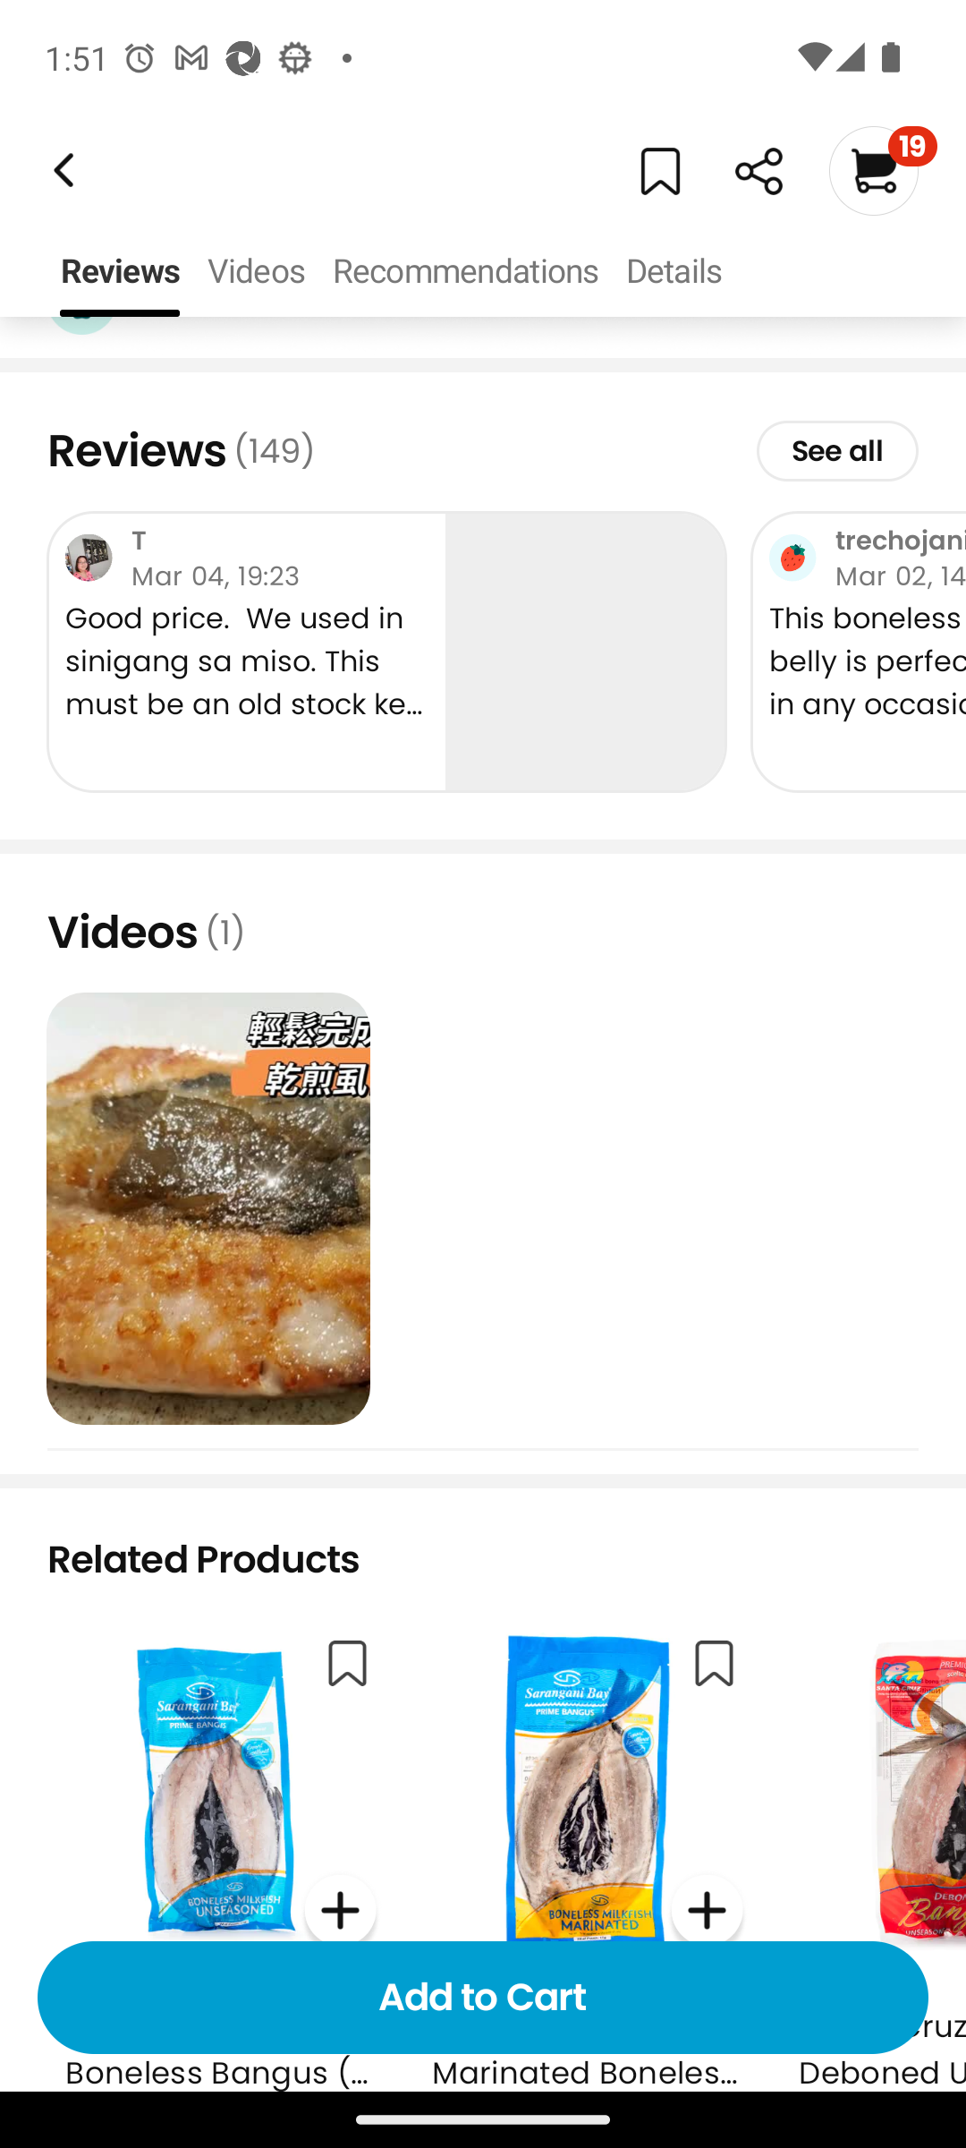 The image size is (966, 2148). Describe the element at coordinates (61, 170) in the screenshot. I see `Weee!` at that location.